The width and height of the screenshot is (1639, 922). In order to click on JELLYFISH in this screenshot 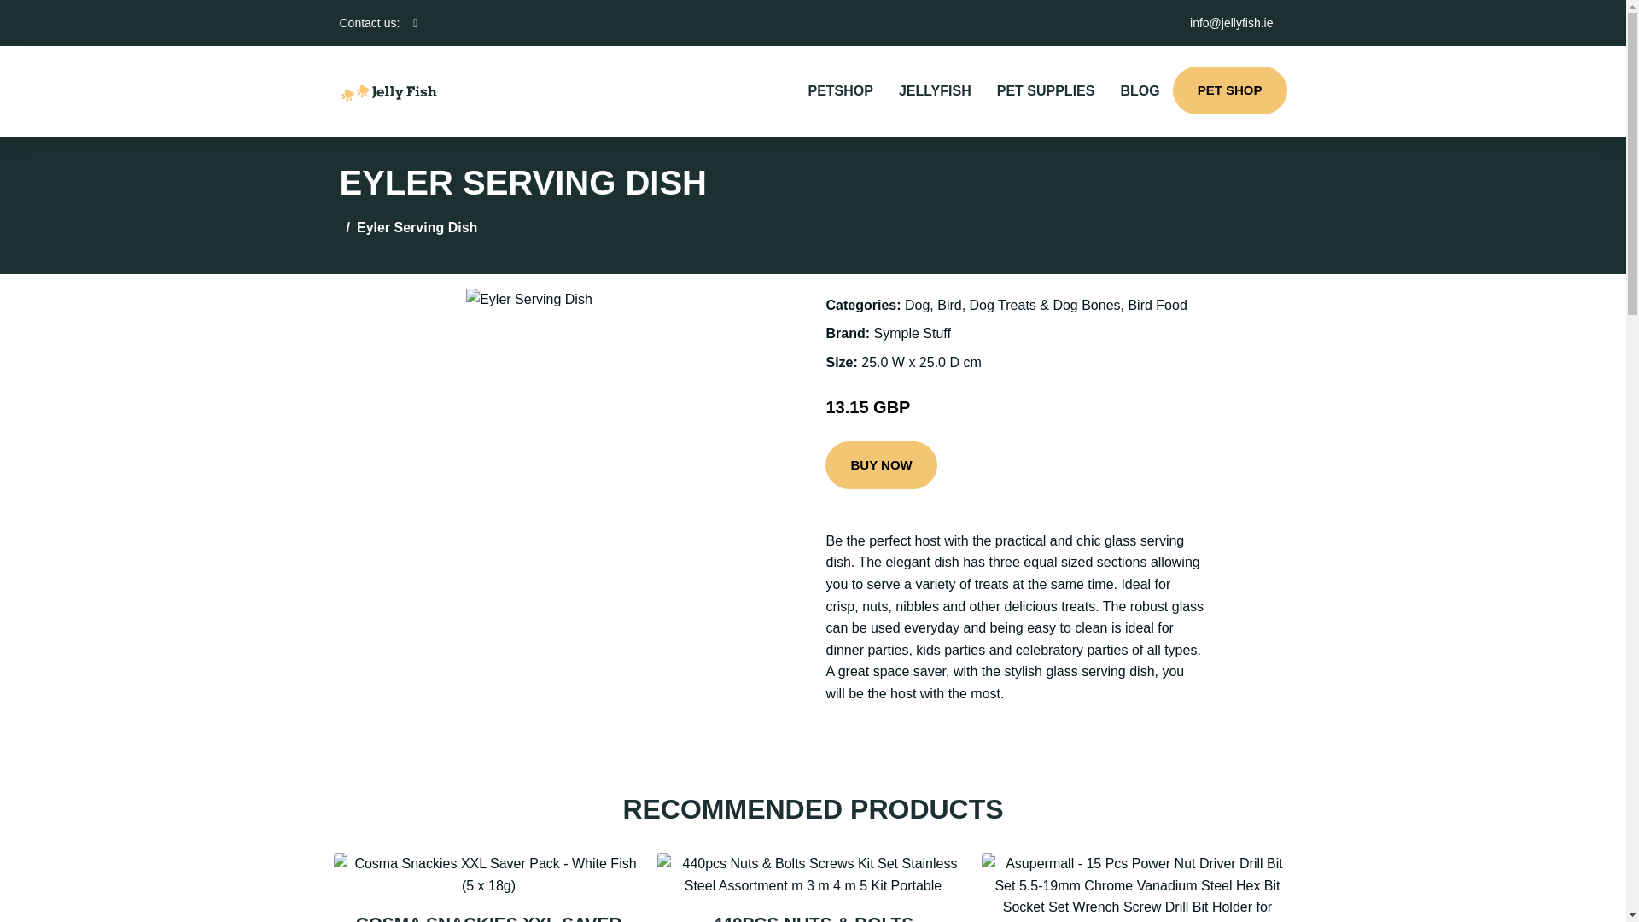, I will do `click(936, 90)`.